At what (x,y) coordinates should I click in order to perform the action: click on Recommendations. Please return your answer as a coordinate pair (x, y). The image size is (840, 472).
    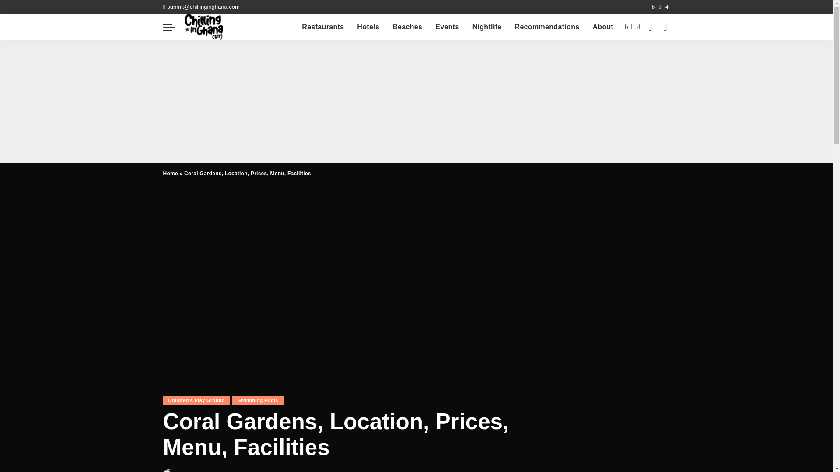
    Looking at the image, I should click on (547, 27).